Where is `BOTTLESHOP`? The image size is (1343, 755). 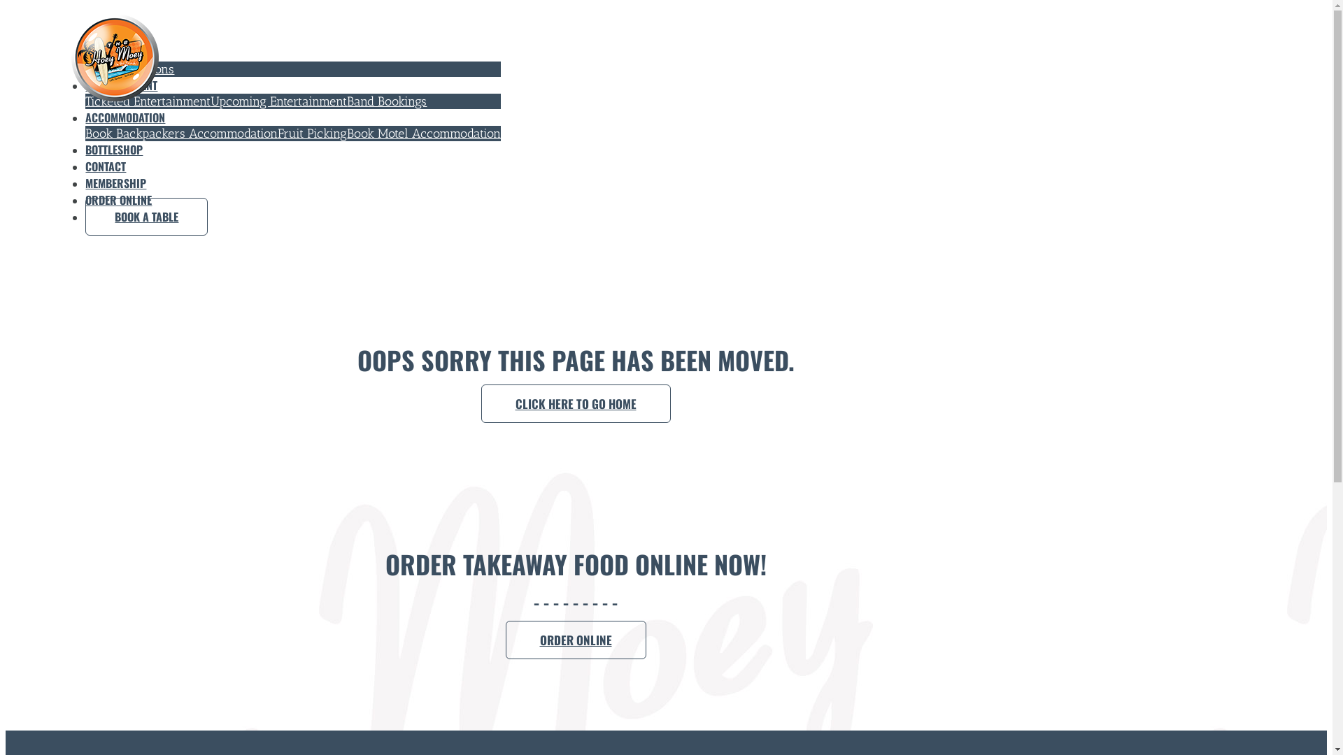 BOTTLESHOP is located at coordinates (114, 150).